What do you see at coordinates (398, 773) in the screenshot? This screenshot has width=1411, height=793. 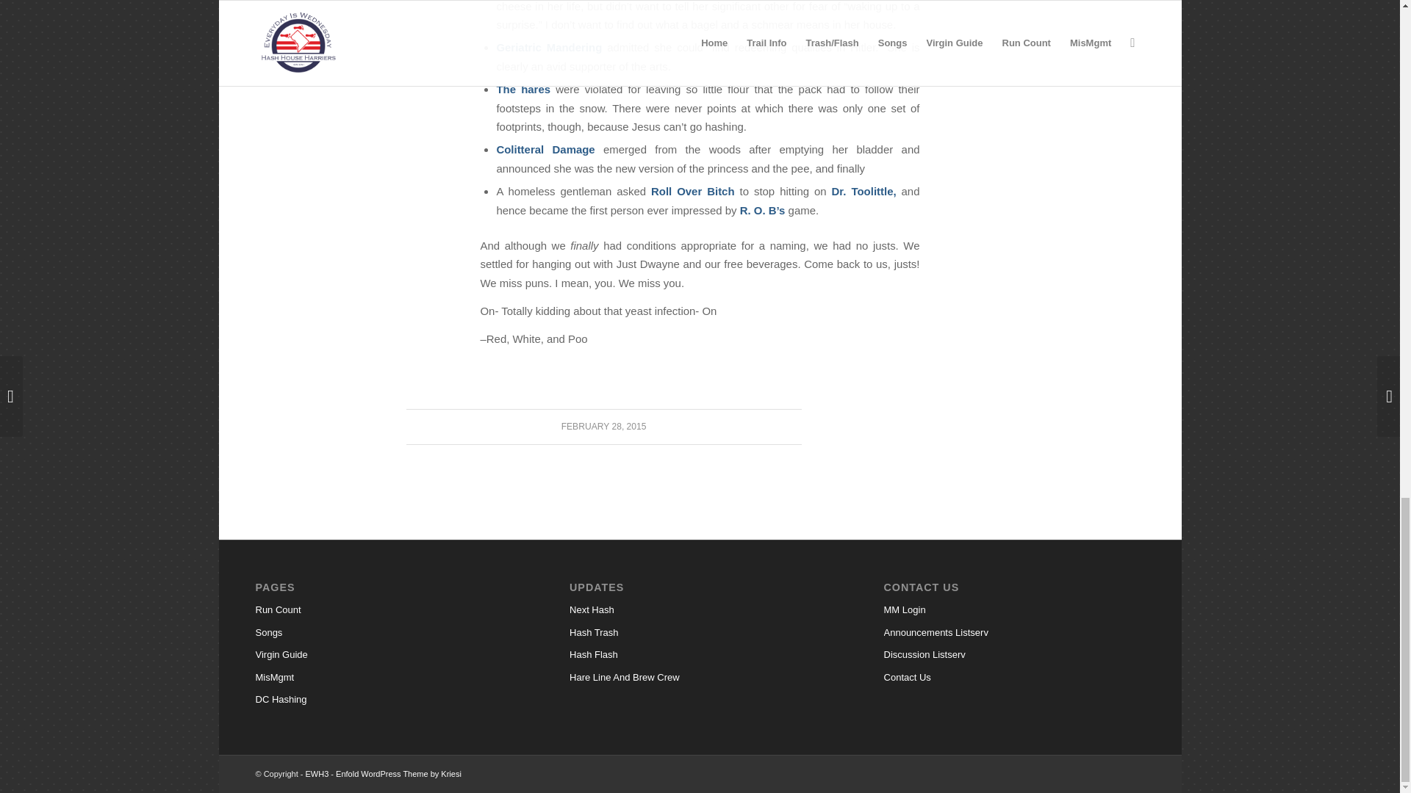 I see `Enfold WordPress Theme by Kriesi` at bounding box center [398, 773].